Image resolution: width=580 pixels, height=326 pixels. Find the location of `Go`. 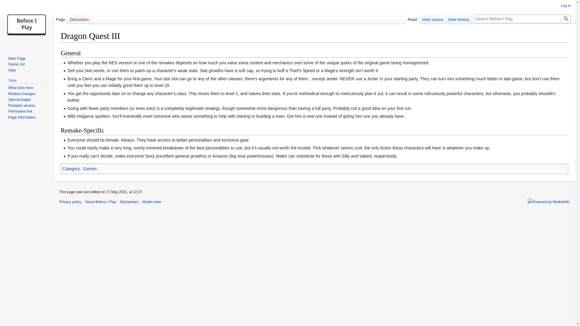

Go is located at coordinates (566, 19).